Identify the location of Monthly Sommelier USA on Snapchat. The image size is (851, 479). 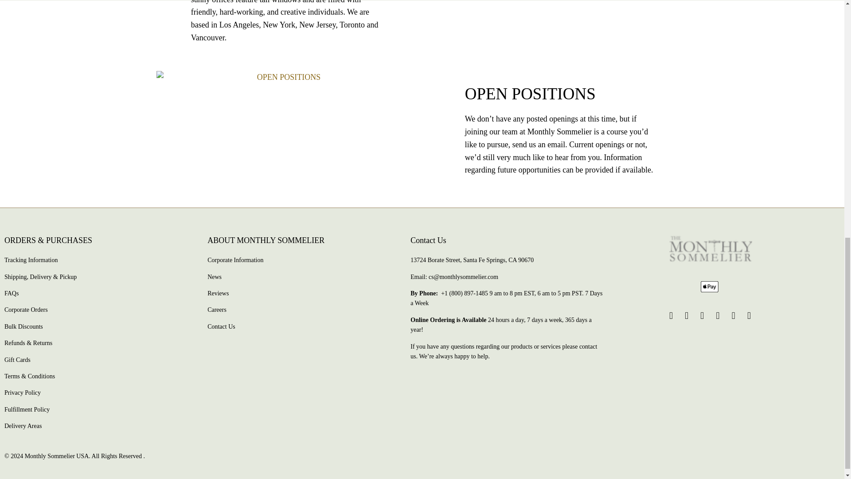
(750, 315).